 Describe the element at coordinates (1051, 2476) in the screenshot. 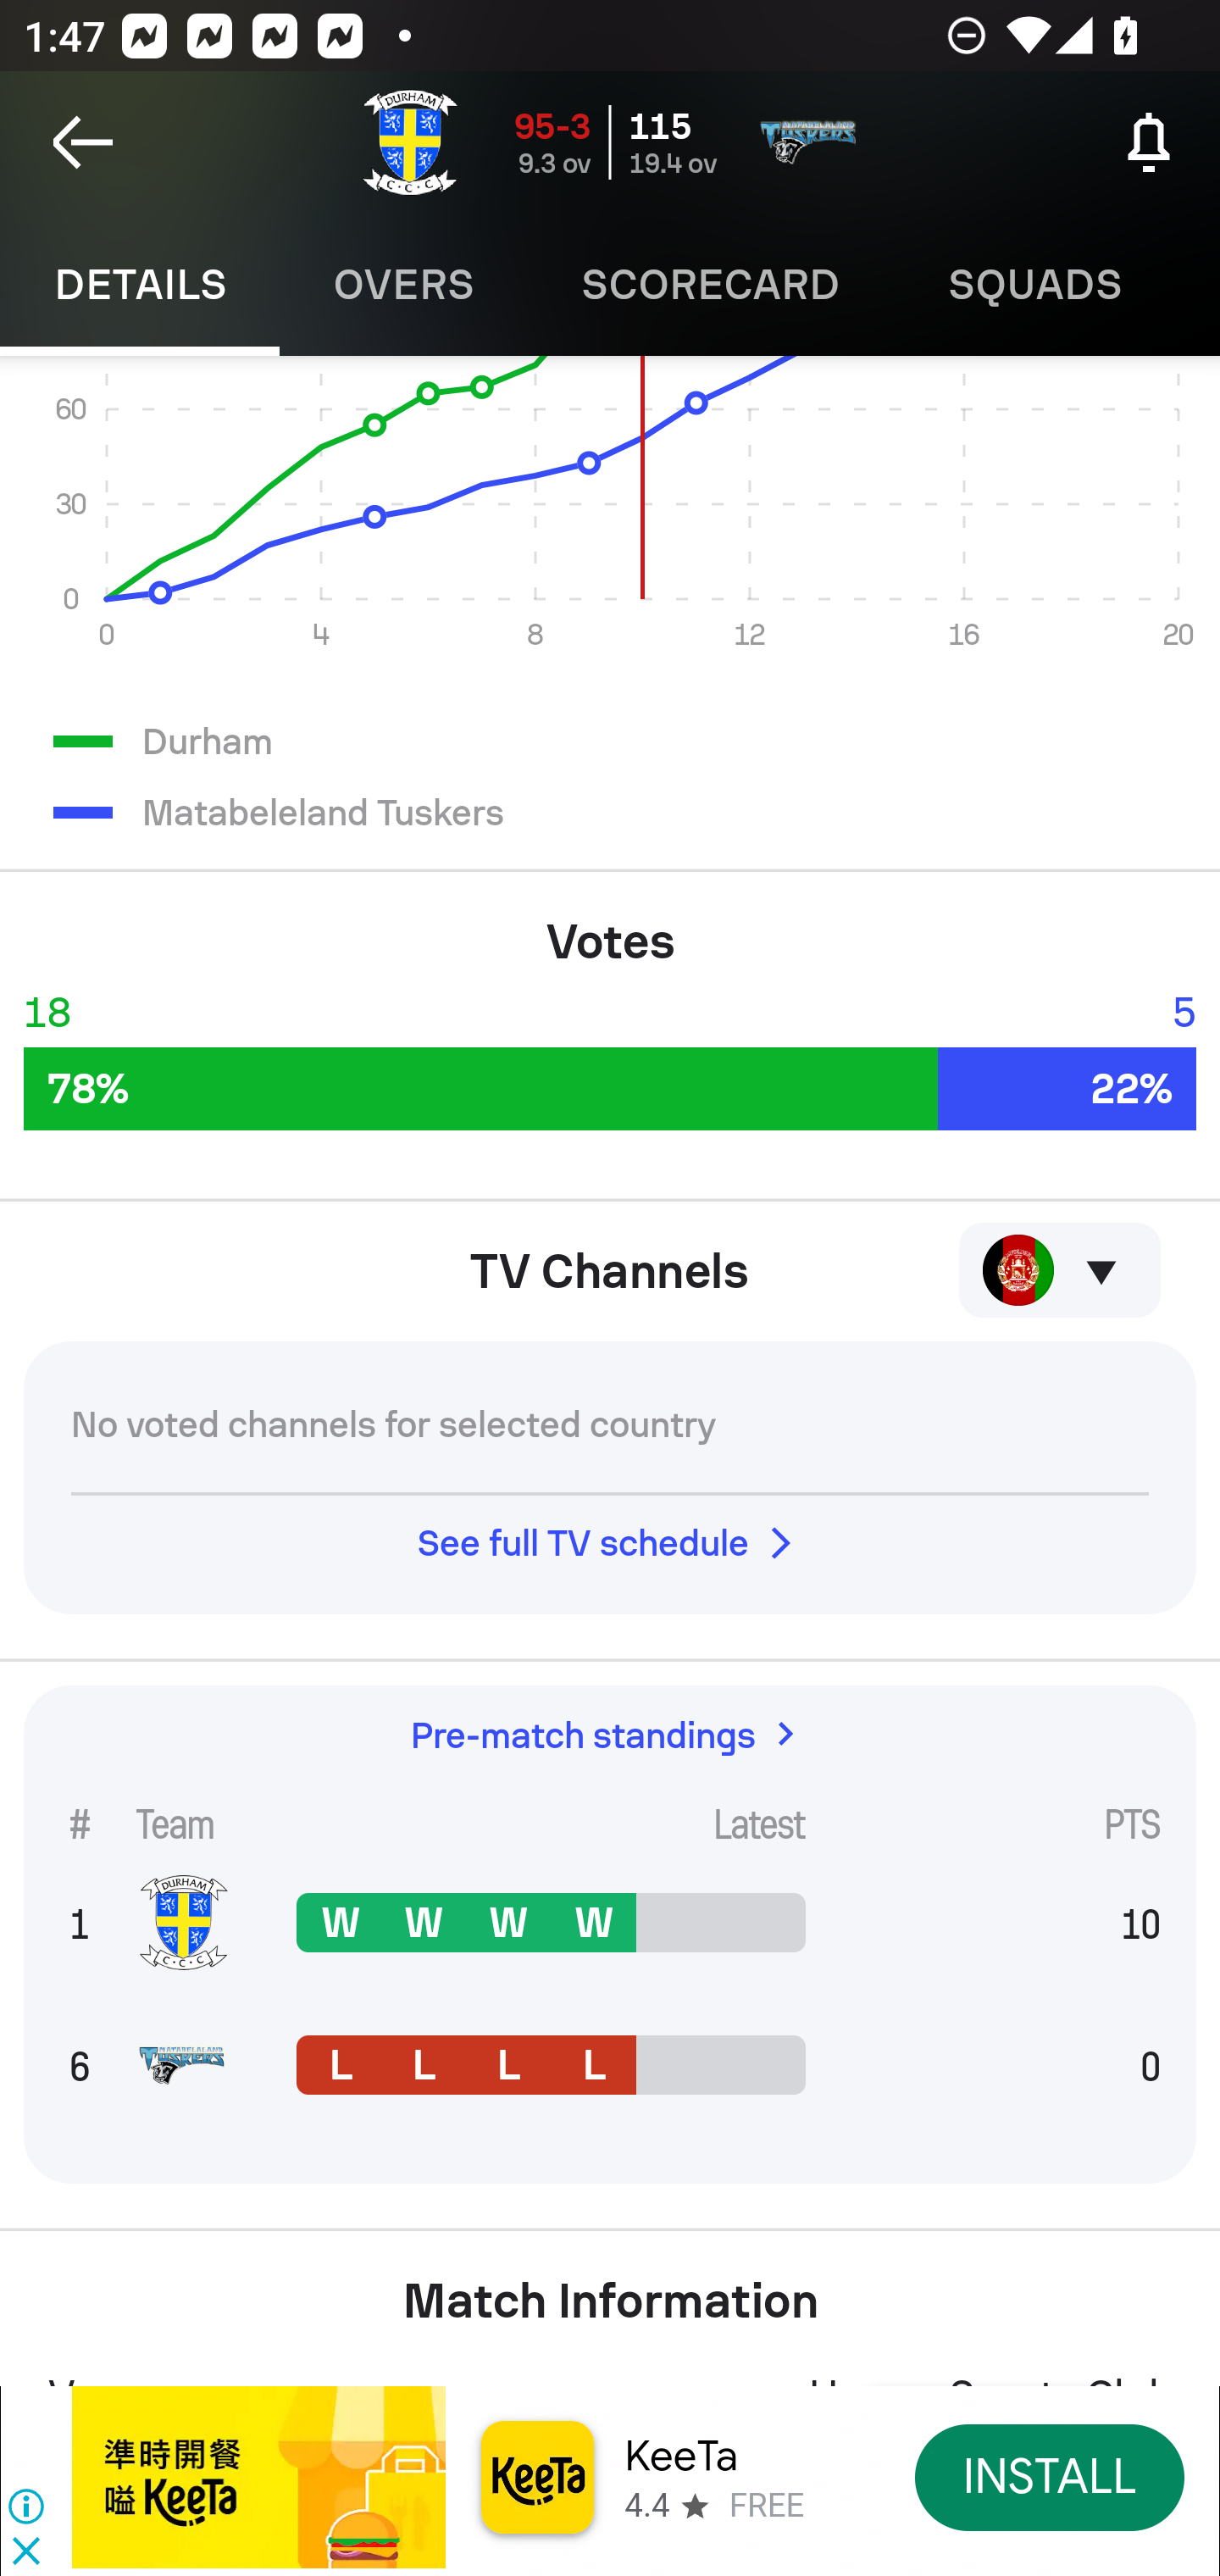

I see `INSTALL` at that location.